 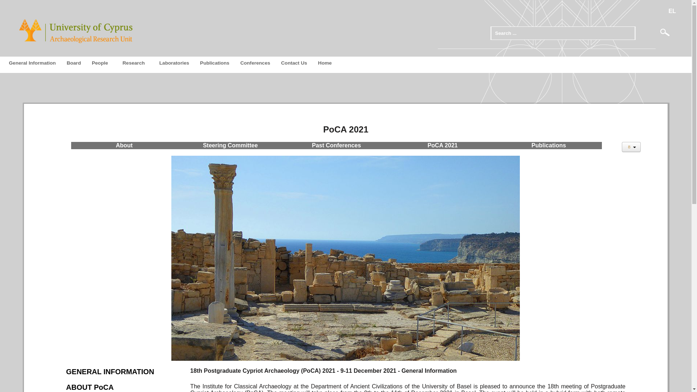 What do you see at coordinates (32, 63) in the screenshot?
I see `General Information` at bounding box center [32, 63].